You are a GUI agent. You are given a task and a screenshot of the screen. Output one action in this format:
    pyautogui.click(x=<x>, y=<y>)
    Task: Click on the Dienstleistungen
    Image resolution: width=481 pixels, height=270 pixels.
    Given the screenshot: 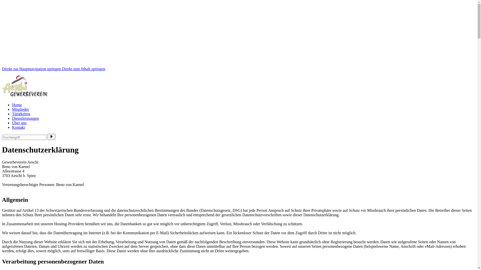 What is the action you would take?
    pyautogui.click(x=26, y=118)
    